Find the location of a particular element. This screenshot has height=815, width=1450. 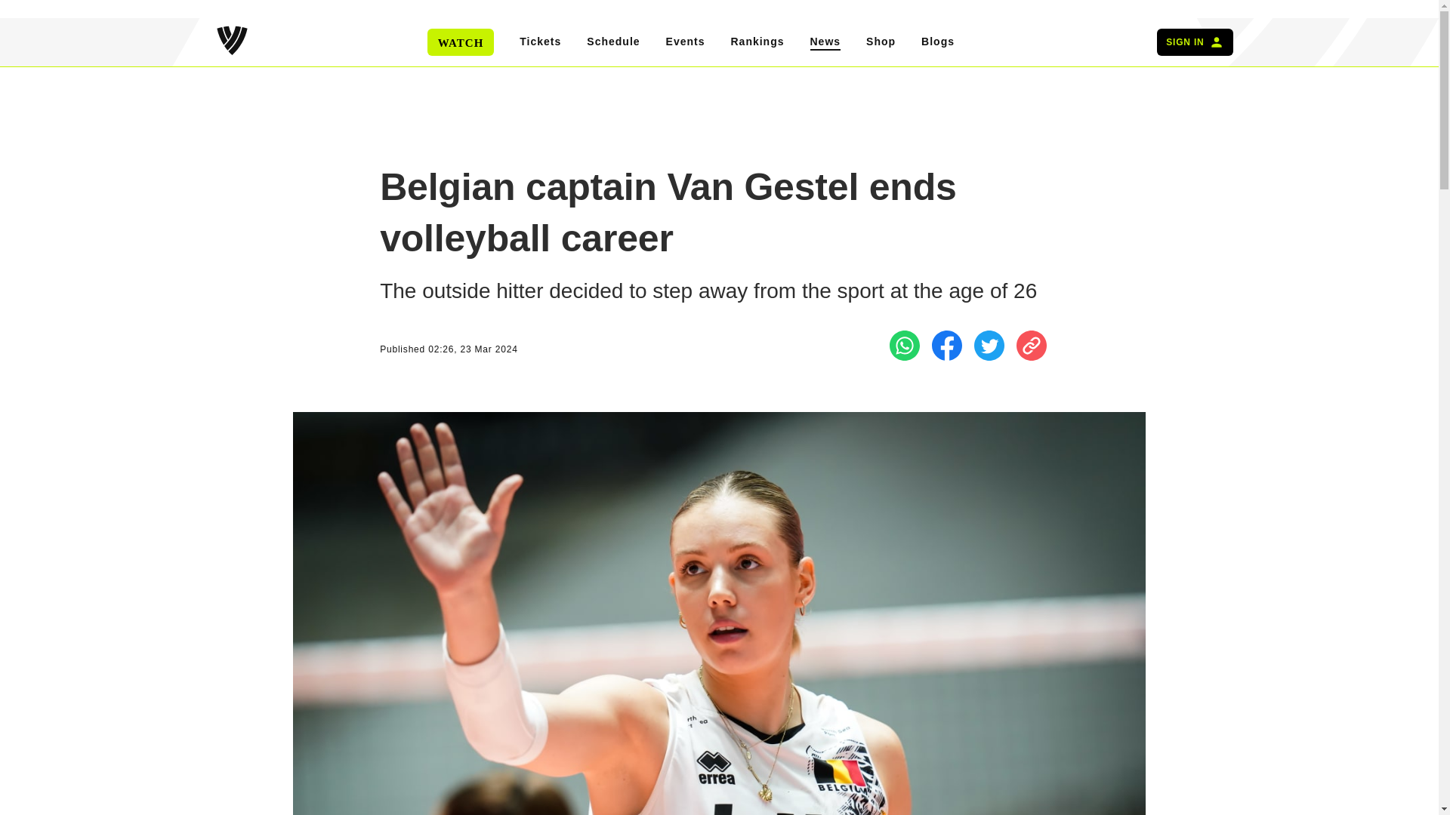

Rankings is located at coordinates (757, 42).